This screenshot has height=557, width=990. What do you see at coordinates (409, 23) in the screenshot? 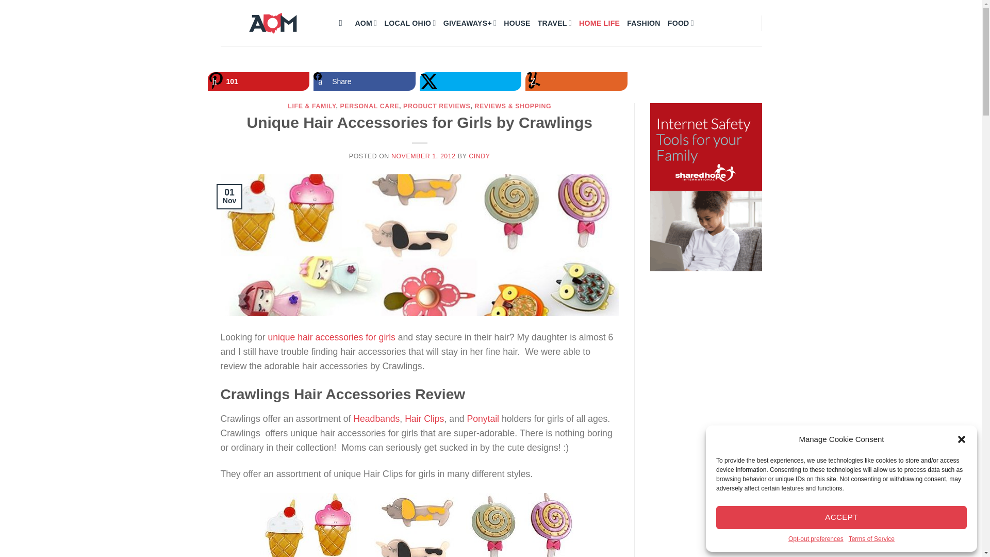
I see `LOCAL OHIO` at bounding box center [409, 23].